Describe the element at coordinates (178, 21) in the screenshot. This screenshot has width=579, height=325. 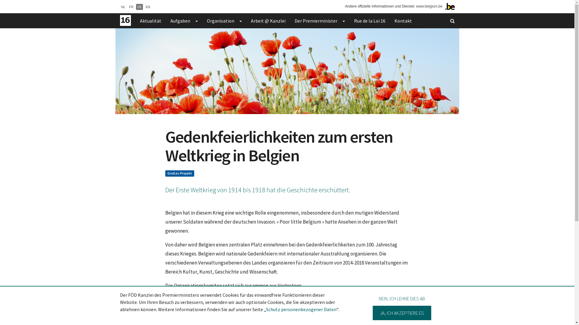
I see `Aufgaben` at that location.